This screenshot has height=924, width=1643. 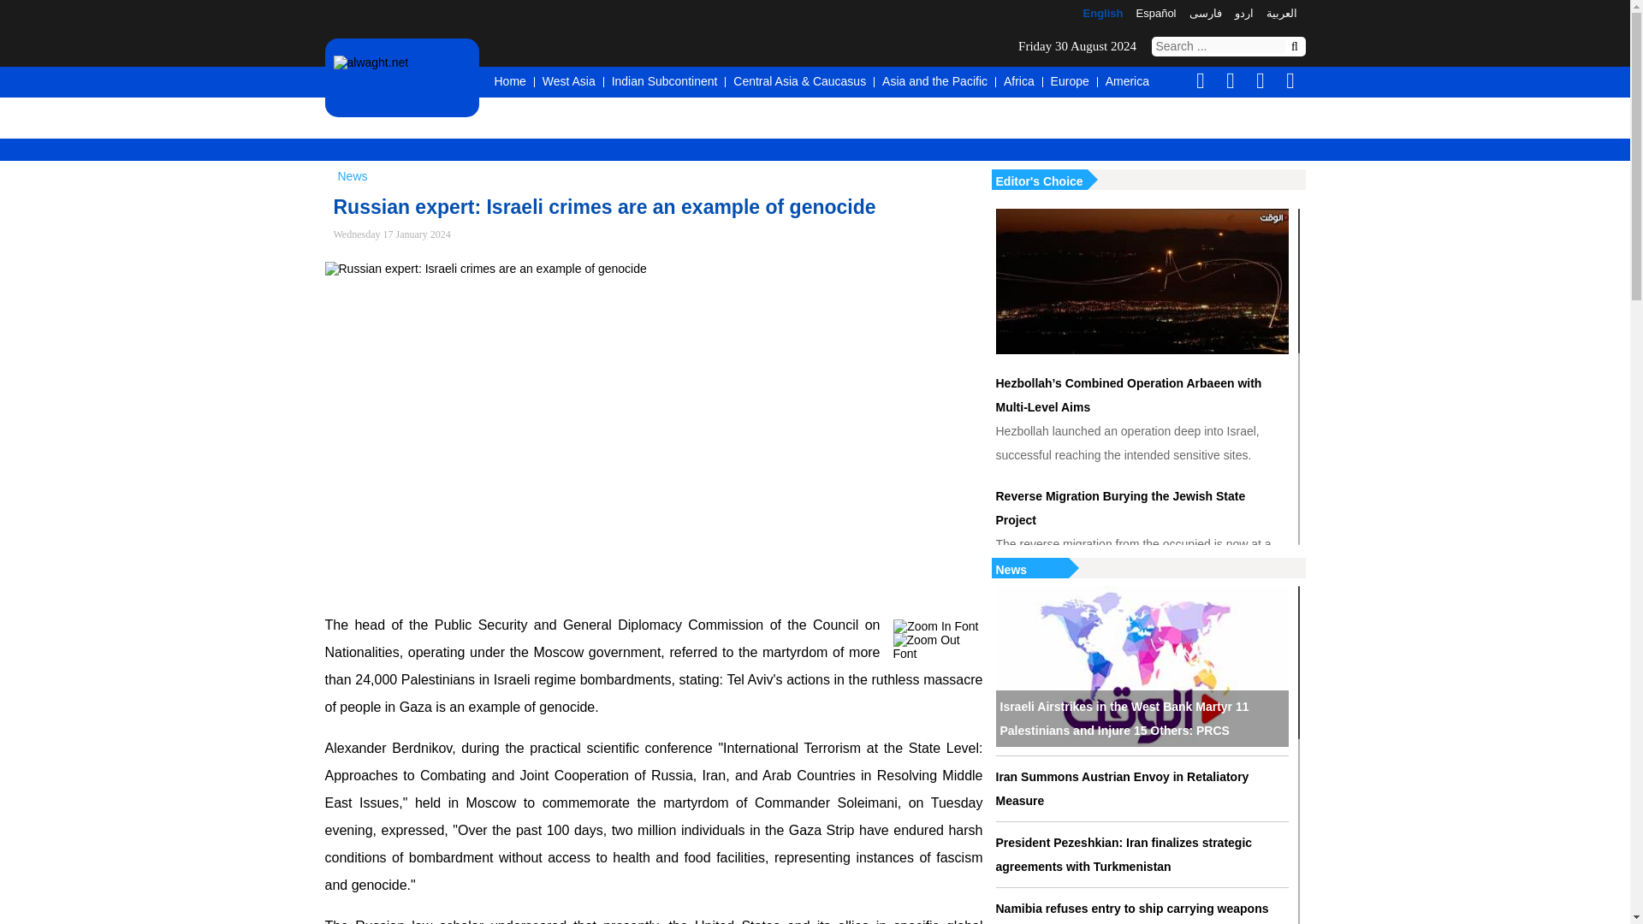 I want to click on Indian Subcontinent, so click(x=664, y=82).